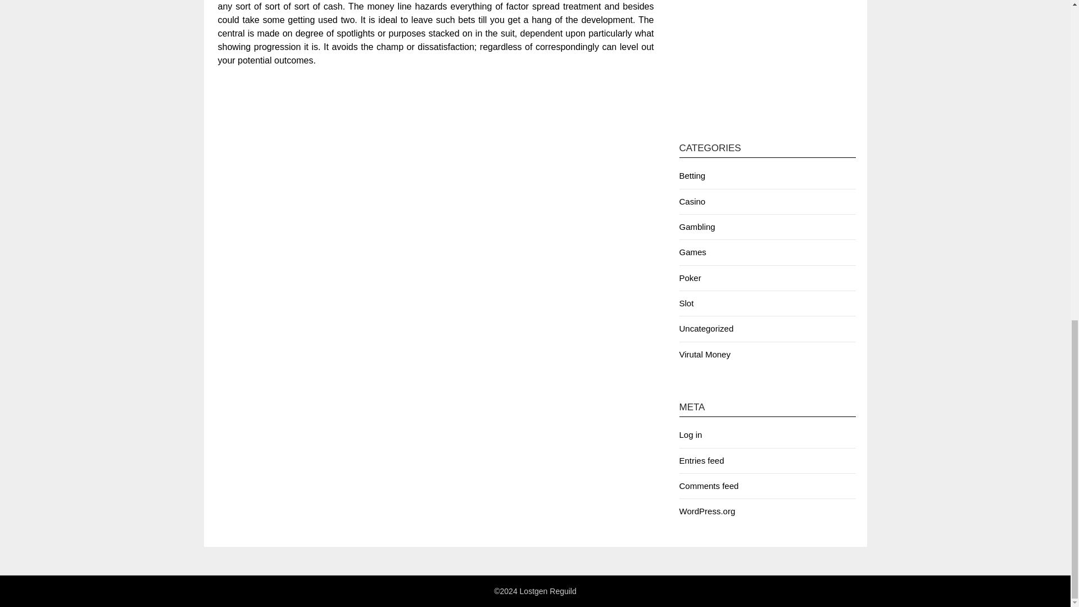 Image resolution: width=1079 pixels, height=607 pixels. What do you see at coordinates (690, 434) in the screenshot?
I see `Log in` at bounding box center [690, 434].